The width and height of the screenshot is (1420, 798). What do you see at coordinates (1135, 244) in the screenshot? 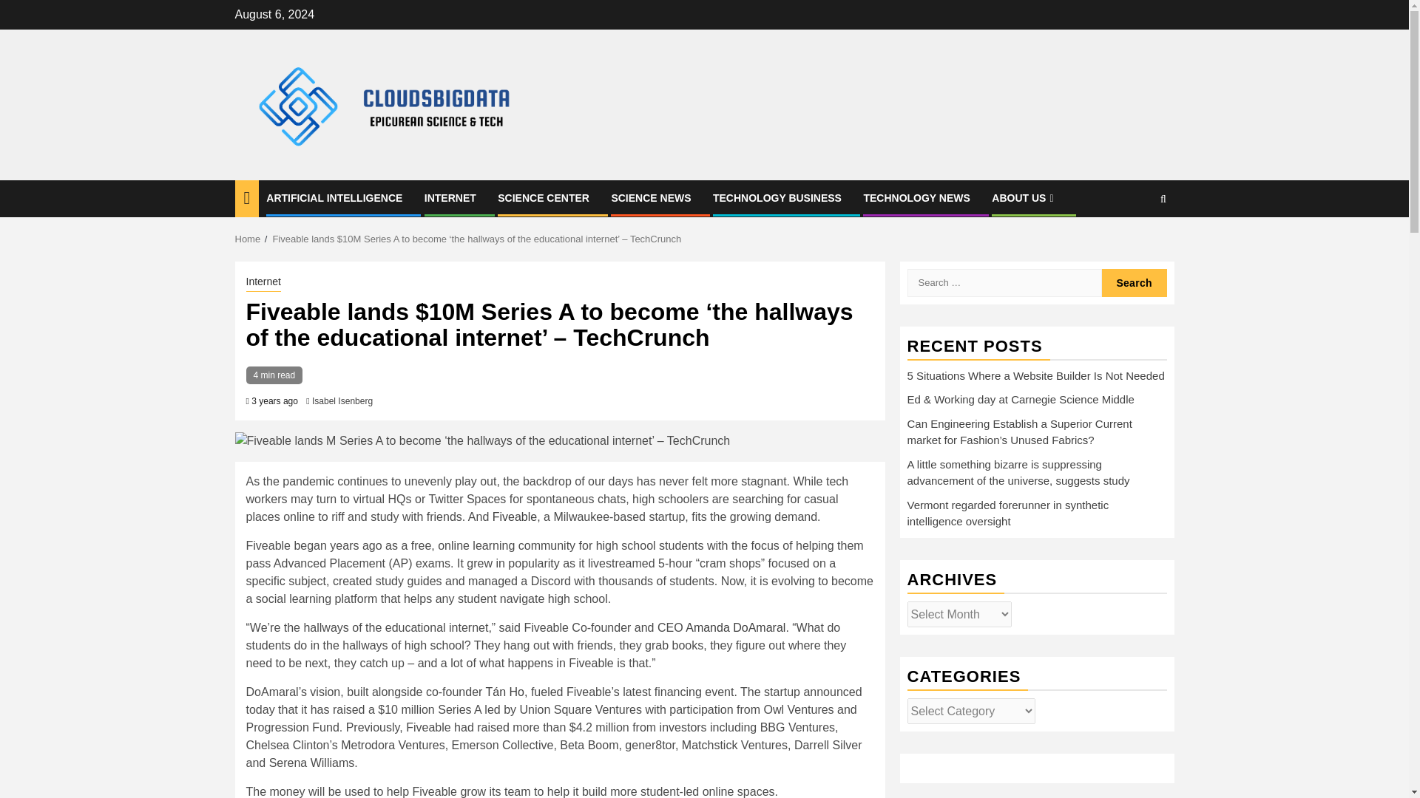
I see `Search` at bounding box center [1135, 244].